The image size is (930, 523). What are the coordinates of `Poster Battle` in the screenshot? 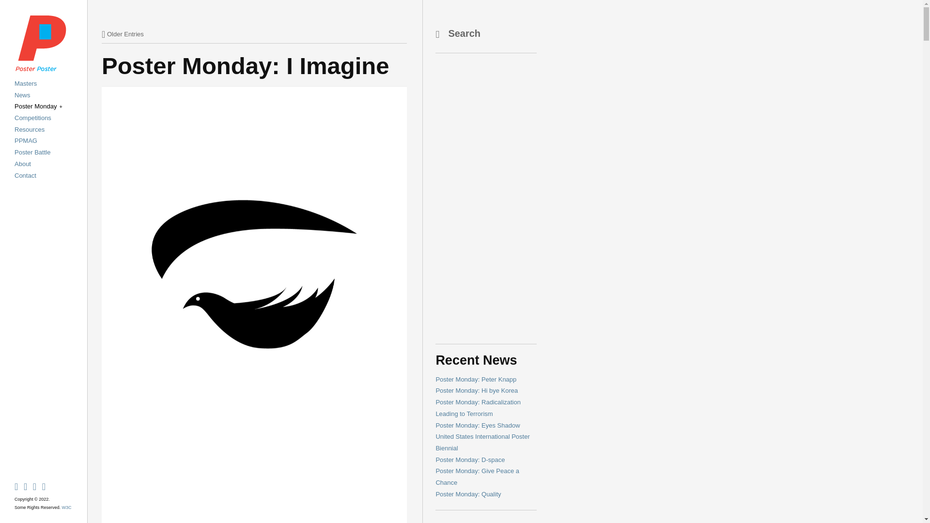 It's located at (32, 152).